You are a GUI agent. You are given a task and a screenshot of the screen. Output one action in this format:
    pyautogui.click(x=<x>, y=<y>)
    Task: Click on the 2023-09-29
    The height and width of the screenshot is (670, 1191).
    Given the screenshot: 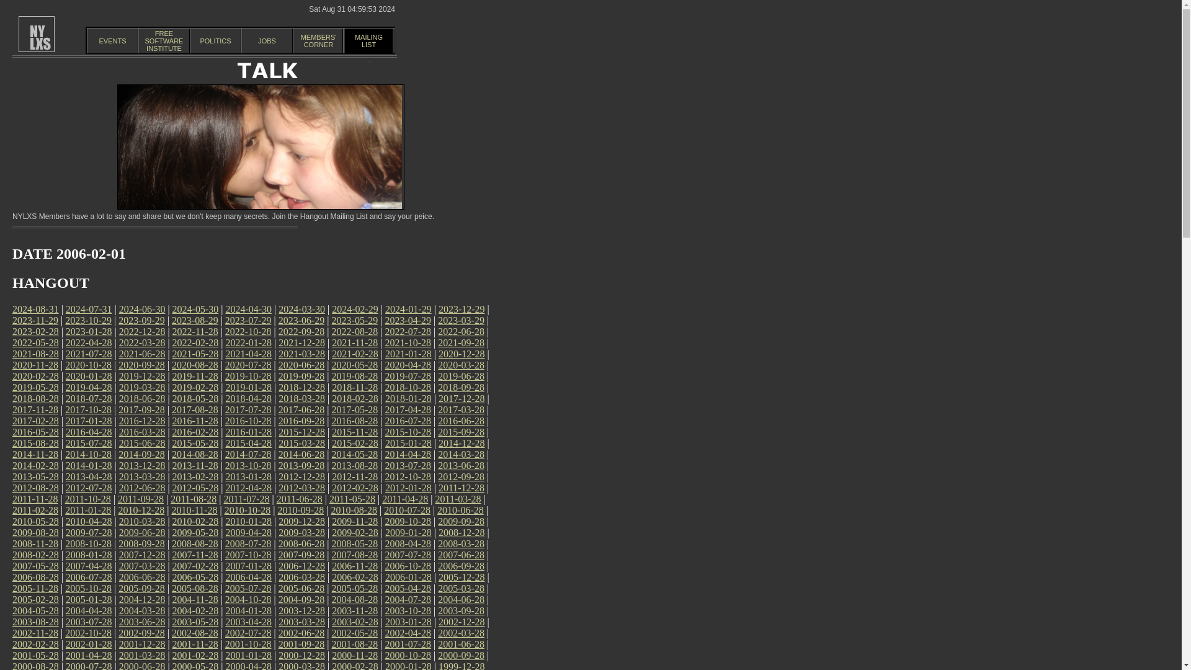 What is the action you would take?
    pyautogui.click(x=248, y=331)
    